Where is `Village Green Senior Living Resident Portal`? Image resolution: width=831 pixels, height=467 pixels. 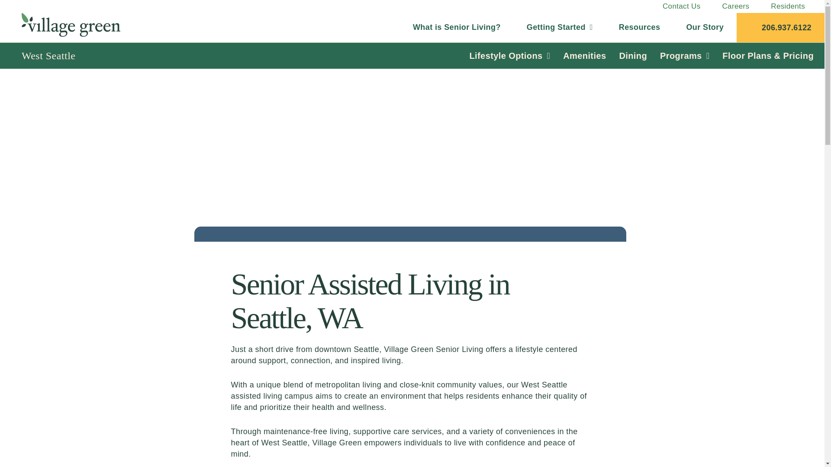 Village Green Senior Living Resident Portal is located at coordinates (788, 6).